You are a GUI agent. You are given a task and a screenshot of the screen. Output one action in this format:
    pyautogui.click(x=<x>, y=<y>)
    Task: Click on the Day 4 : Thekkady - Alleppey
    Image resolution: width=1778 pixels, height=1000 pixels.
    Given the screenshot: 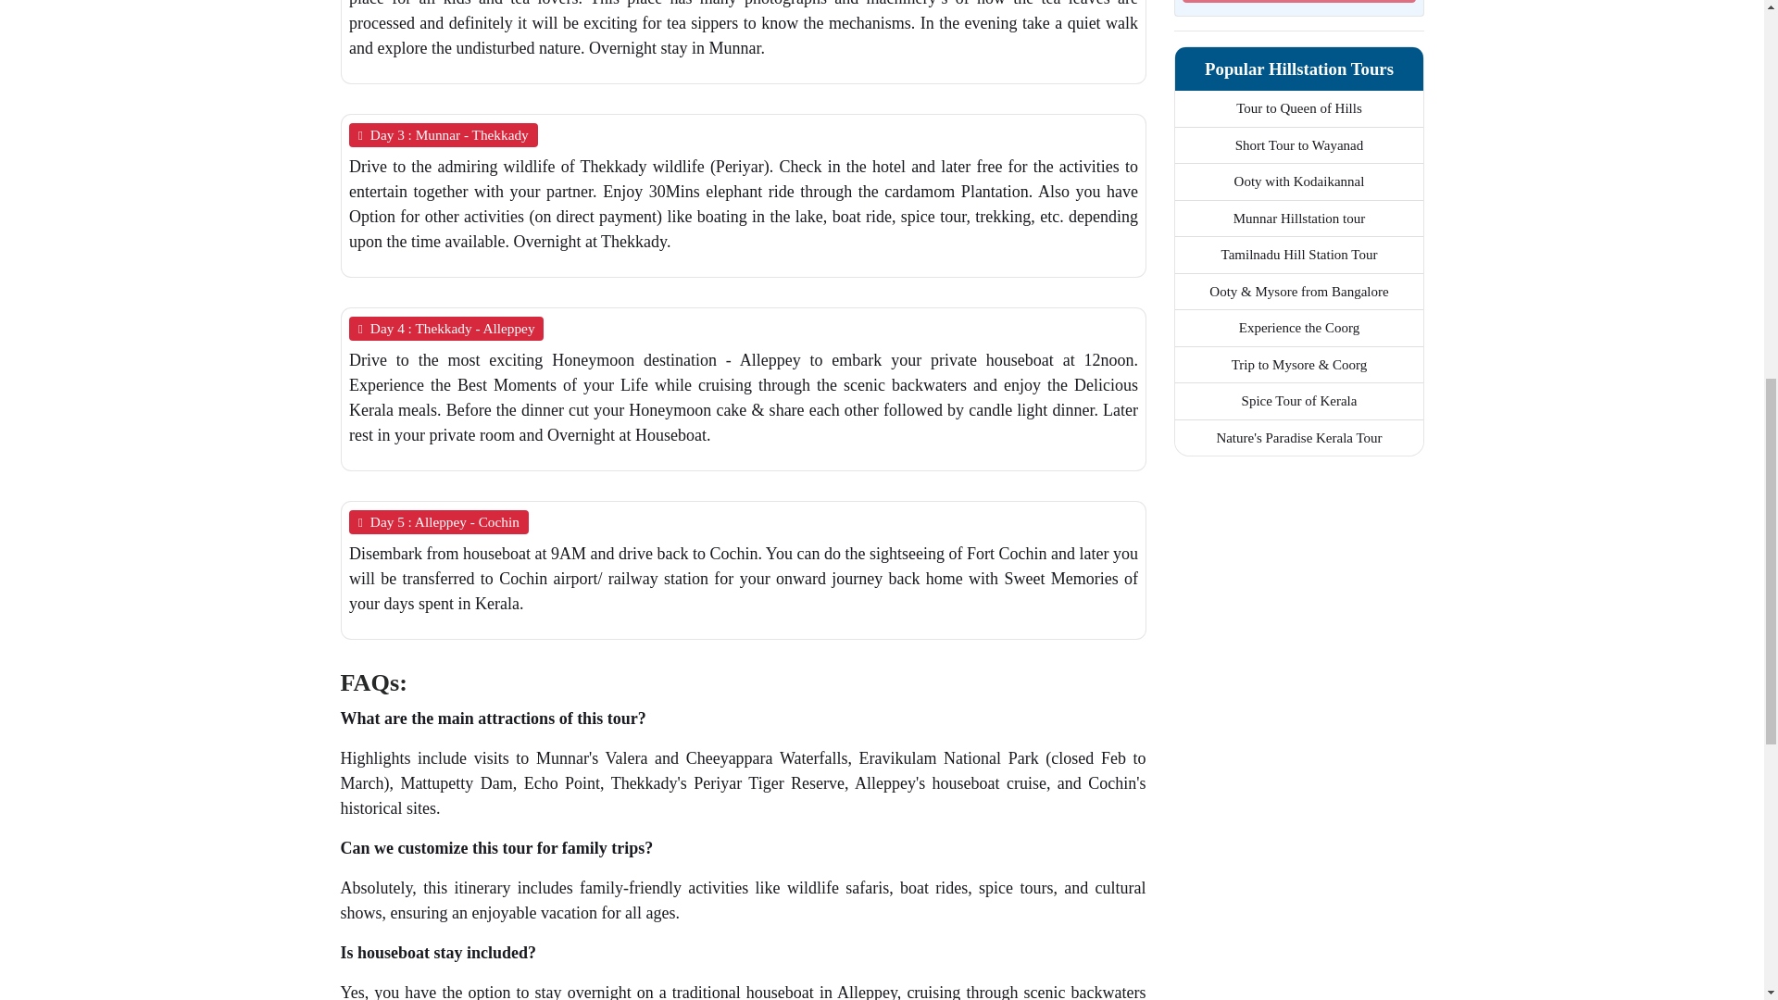 What is the action you would take?
    pyautogui.click(x=444, y=329)
    